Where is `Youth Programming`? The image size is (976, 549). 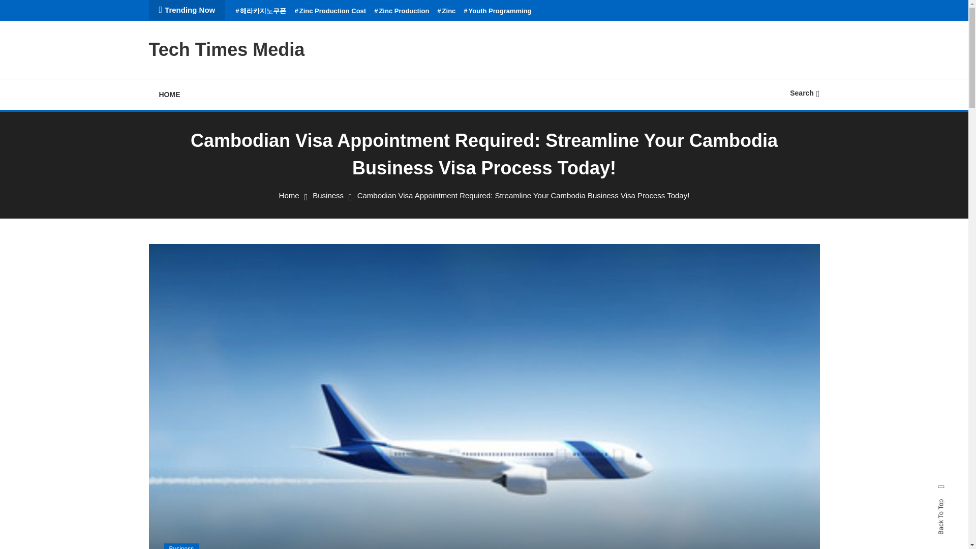
Youth Programming is located at coordinates (497, 11).